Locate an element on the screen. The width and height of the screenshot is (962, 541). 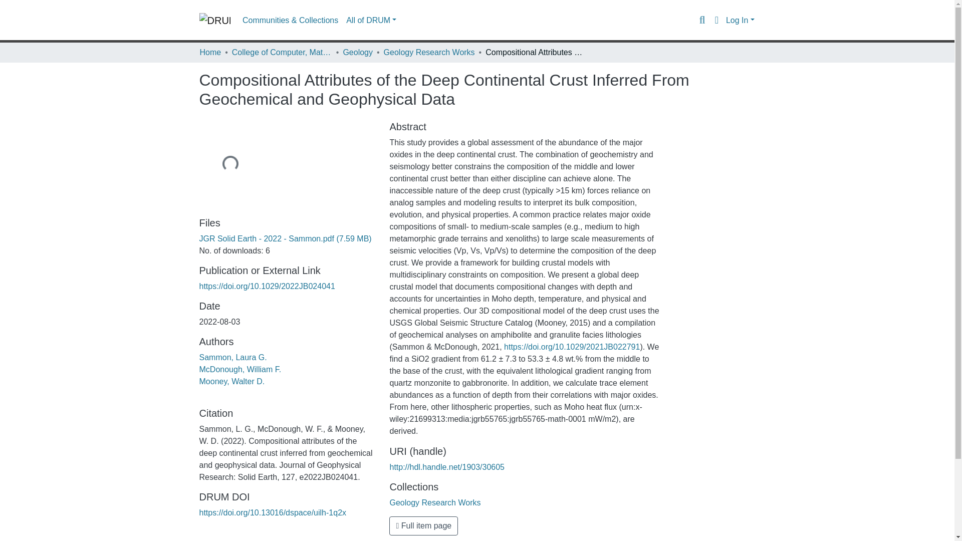
Home is located at coordinates (210, 52).